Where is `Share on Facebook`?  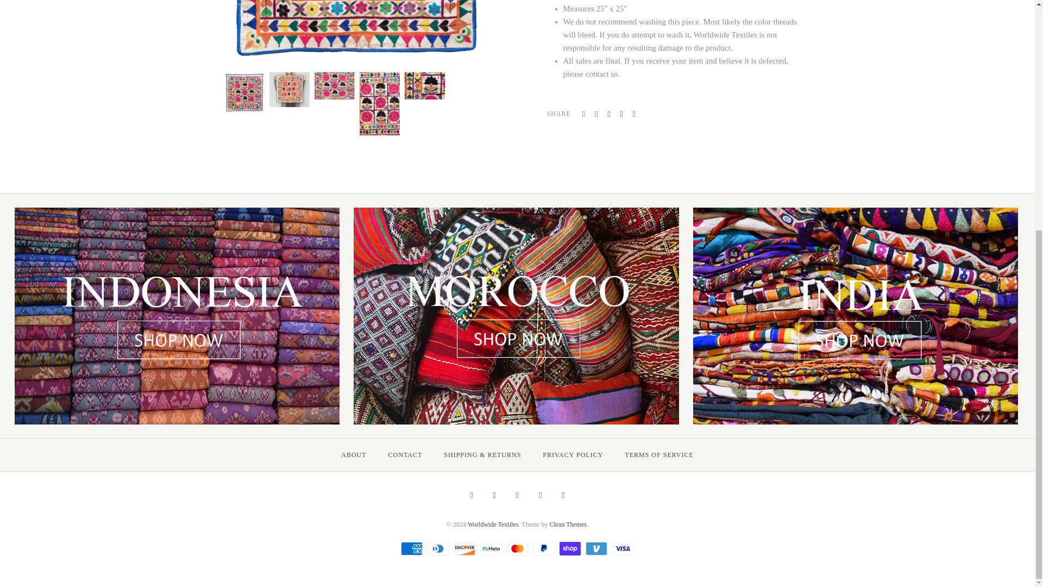
Share on Facebook is located at coordinates (583, 114).